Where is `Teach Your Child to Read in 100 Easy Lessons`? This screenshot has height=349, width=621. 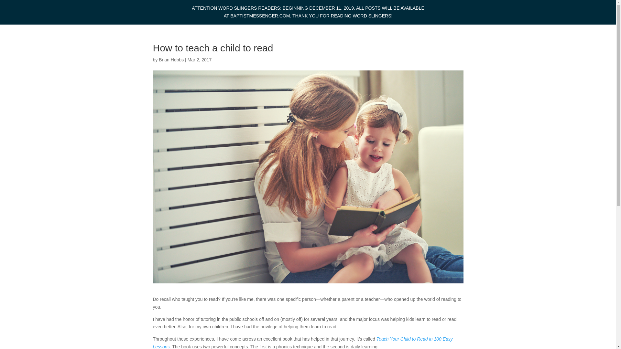
Teach Your Child to Read in 100 Easy Lessons is located at coordinates (303, 343).